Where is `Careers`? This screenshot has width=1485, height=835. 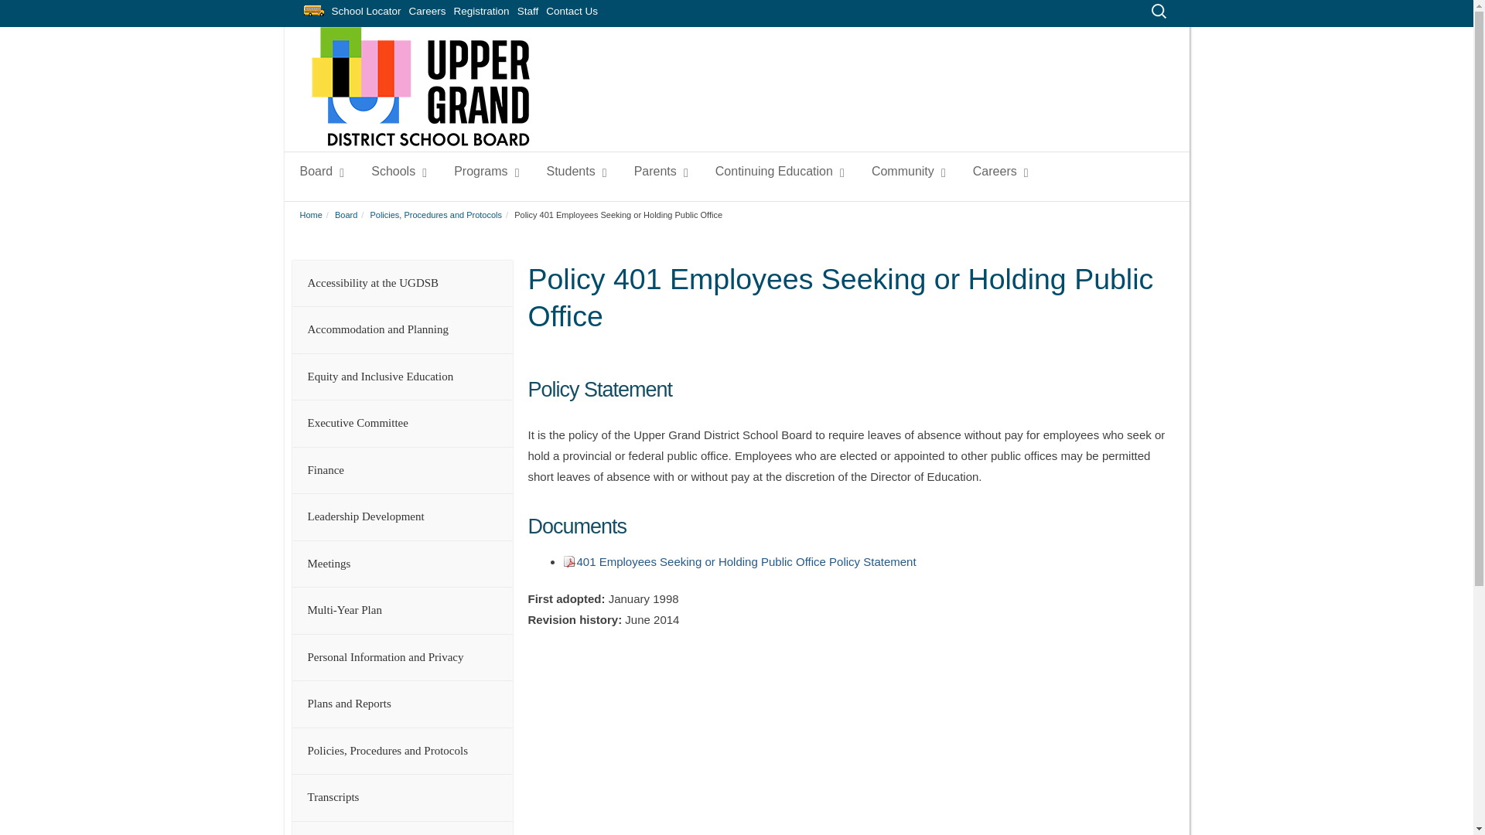
Careers is located at coordinates (427, 9).